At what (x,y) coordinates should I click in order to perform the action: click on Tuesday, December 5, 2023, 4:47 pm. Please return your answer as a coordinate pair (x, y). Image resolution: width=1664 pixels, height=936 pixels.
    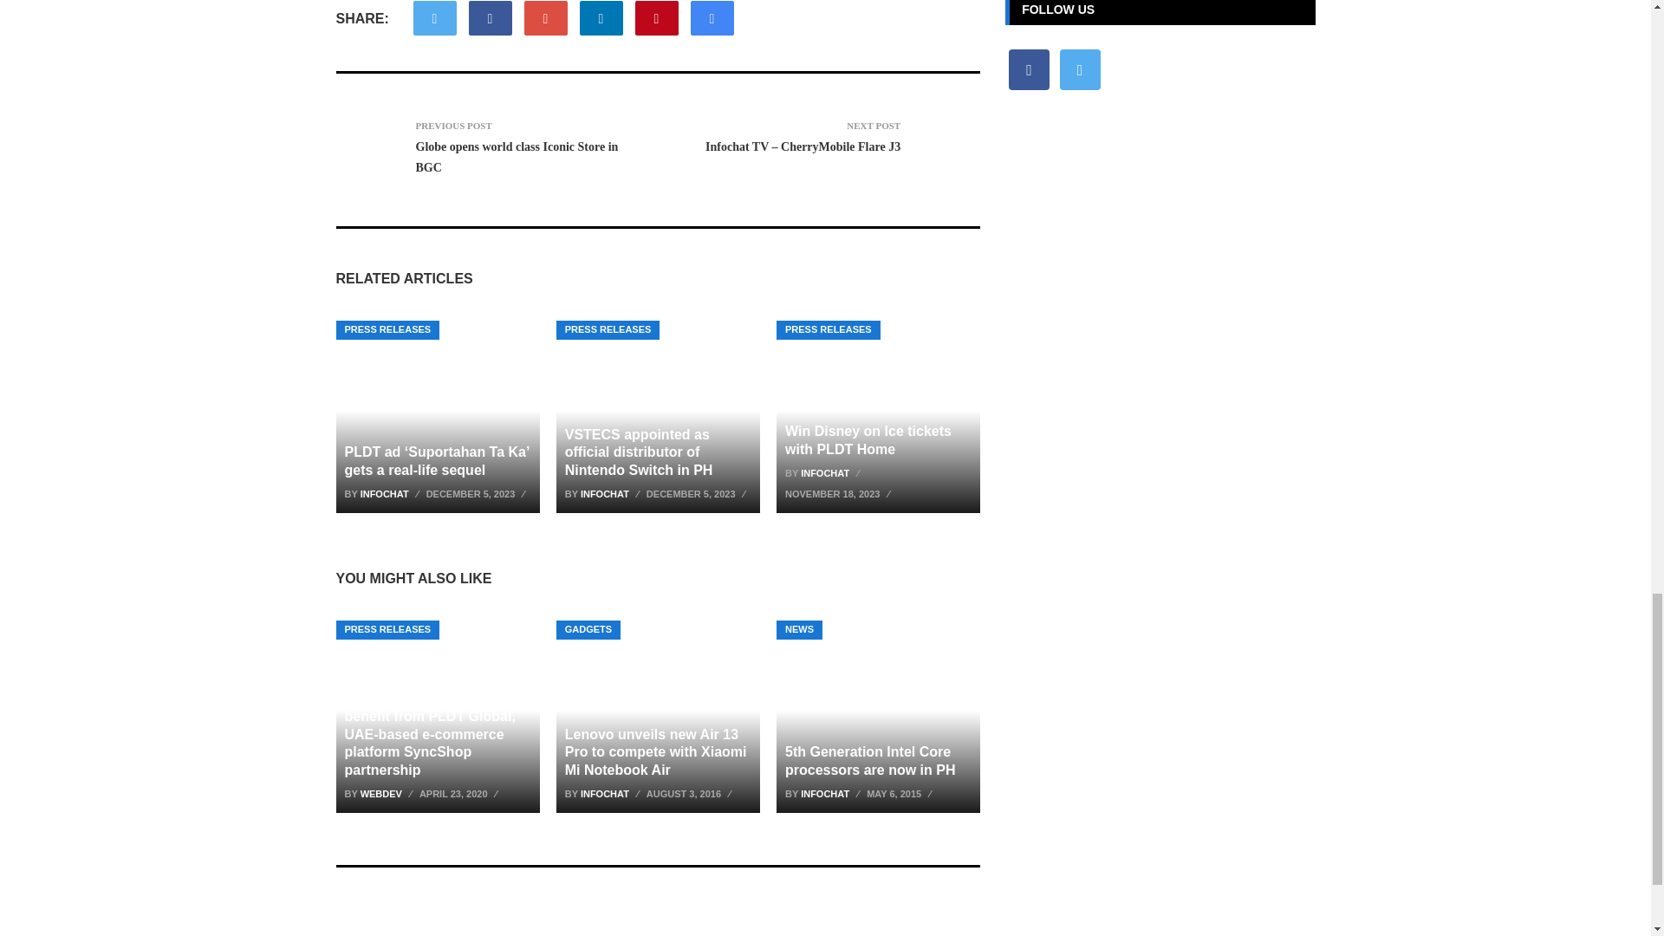
    Looking at the image, I should click on (478, 494).